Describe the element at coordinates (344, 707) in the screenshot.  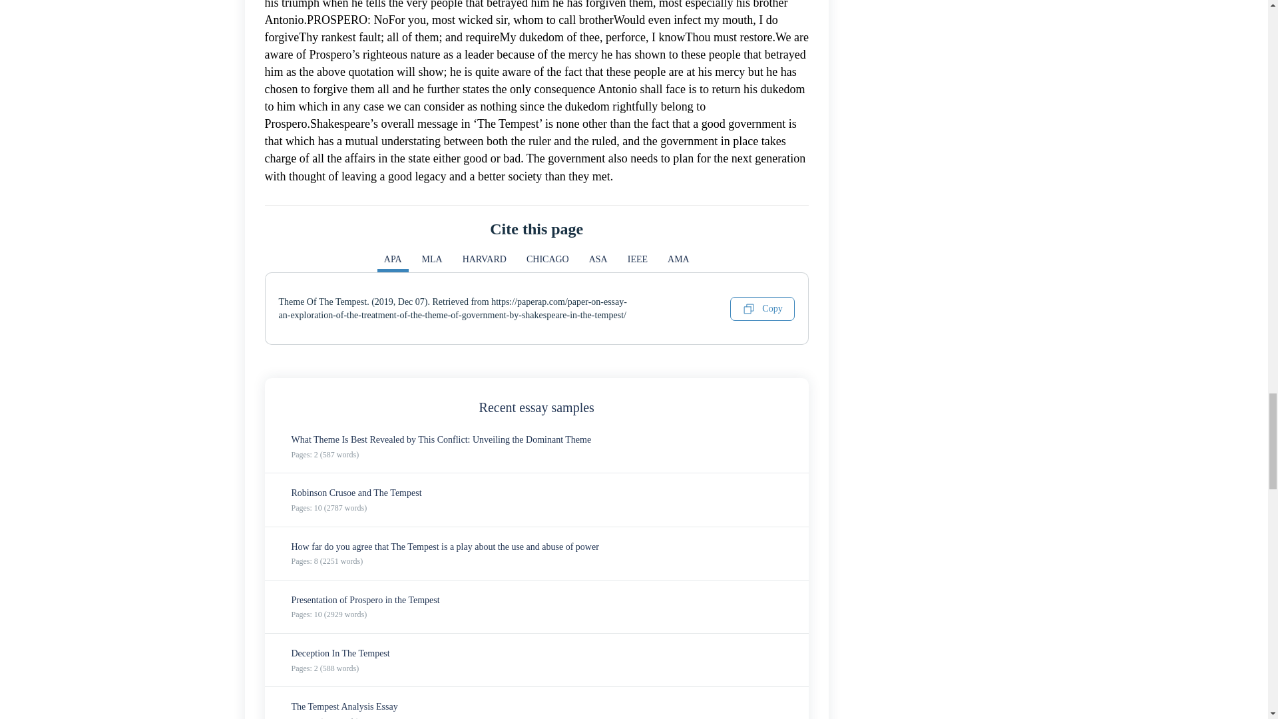
I see `The Tempest Analysis Essay` at that location.